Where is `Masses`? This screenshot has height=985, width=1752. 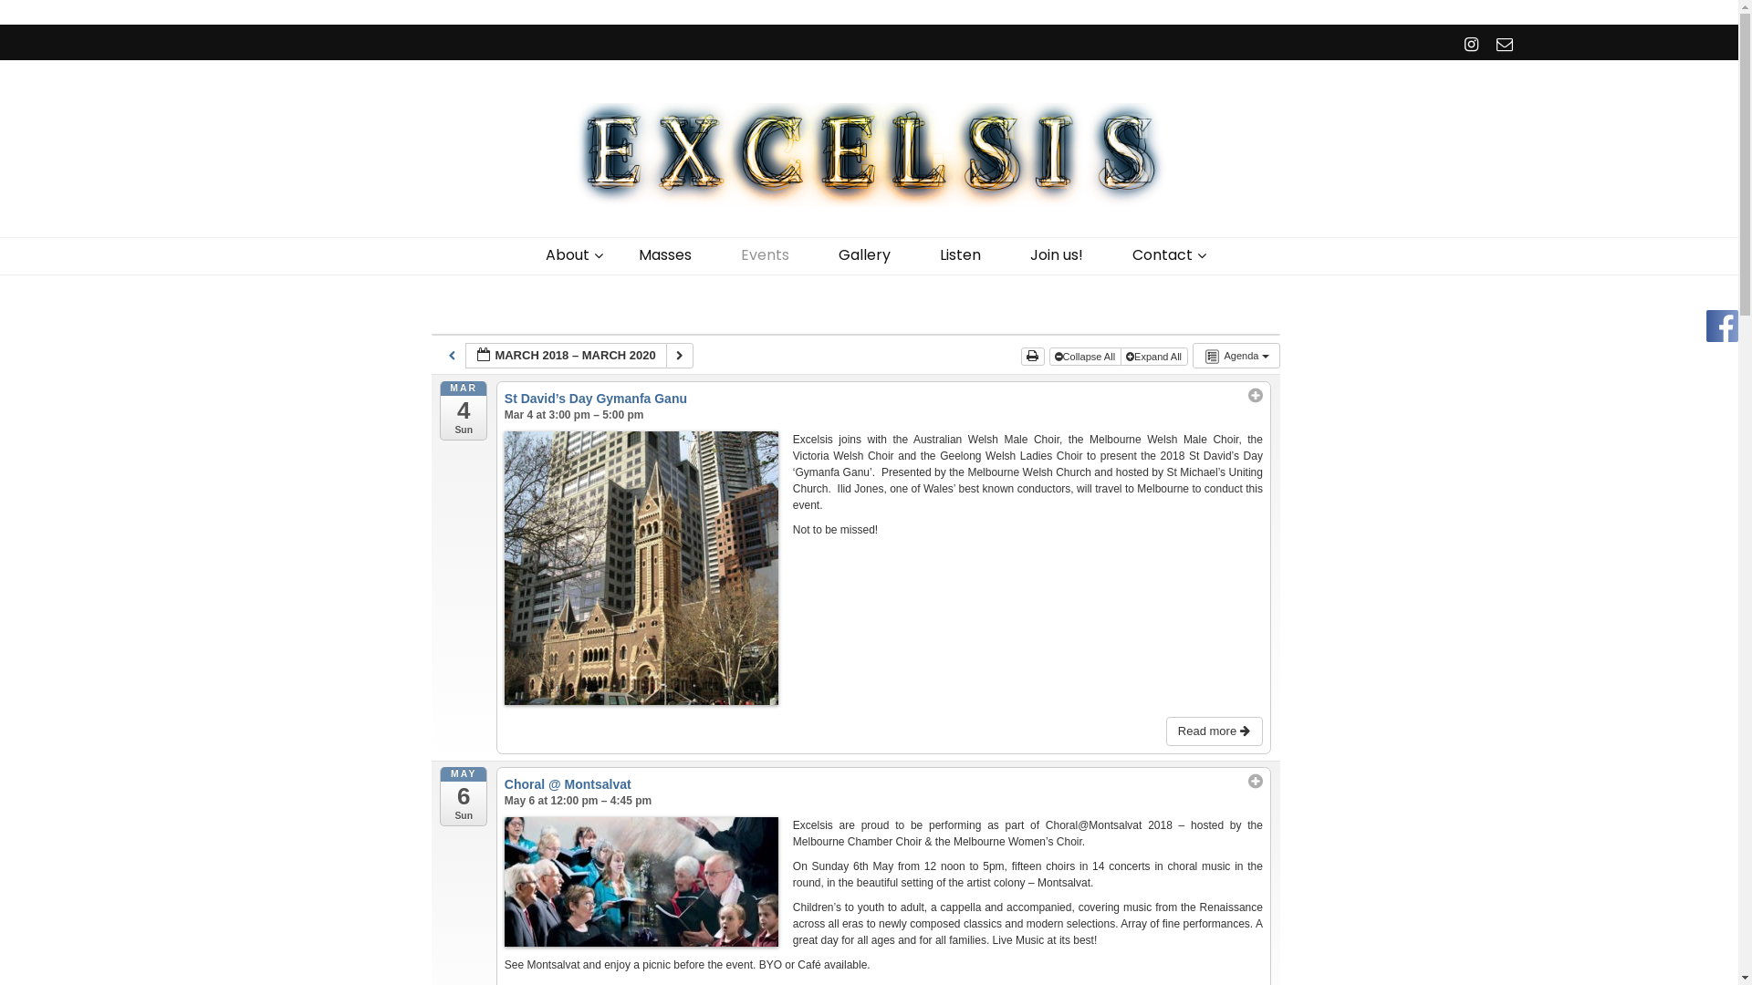
Masses is located at coordinates (665, 255).